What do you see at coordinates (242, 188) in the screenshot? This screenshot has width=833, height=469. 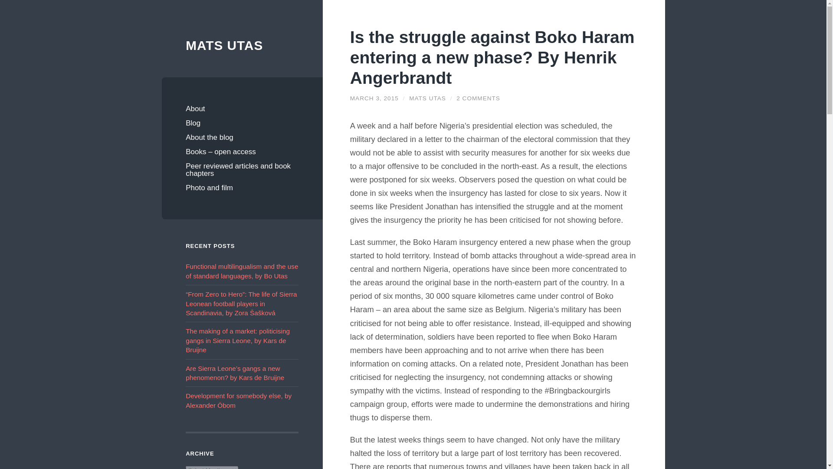 I see `Photo and film` at bounding box center [242, 188].